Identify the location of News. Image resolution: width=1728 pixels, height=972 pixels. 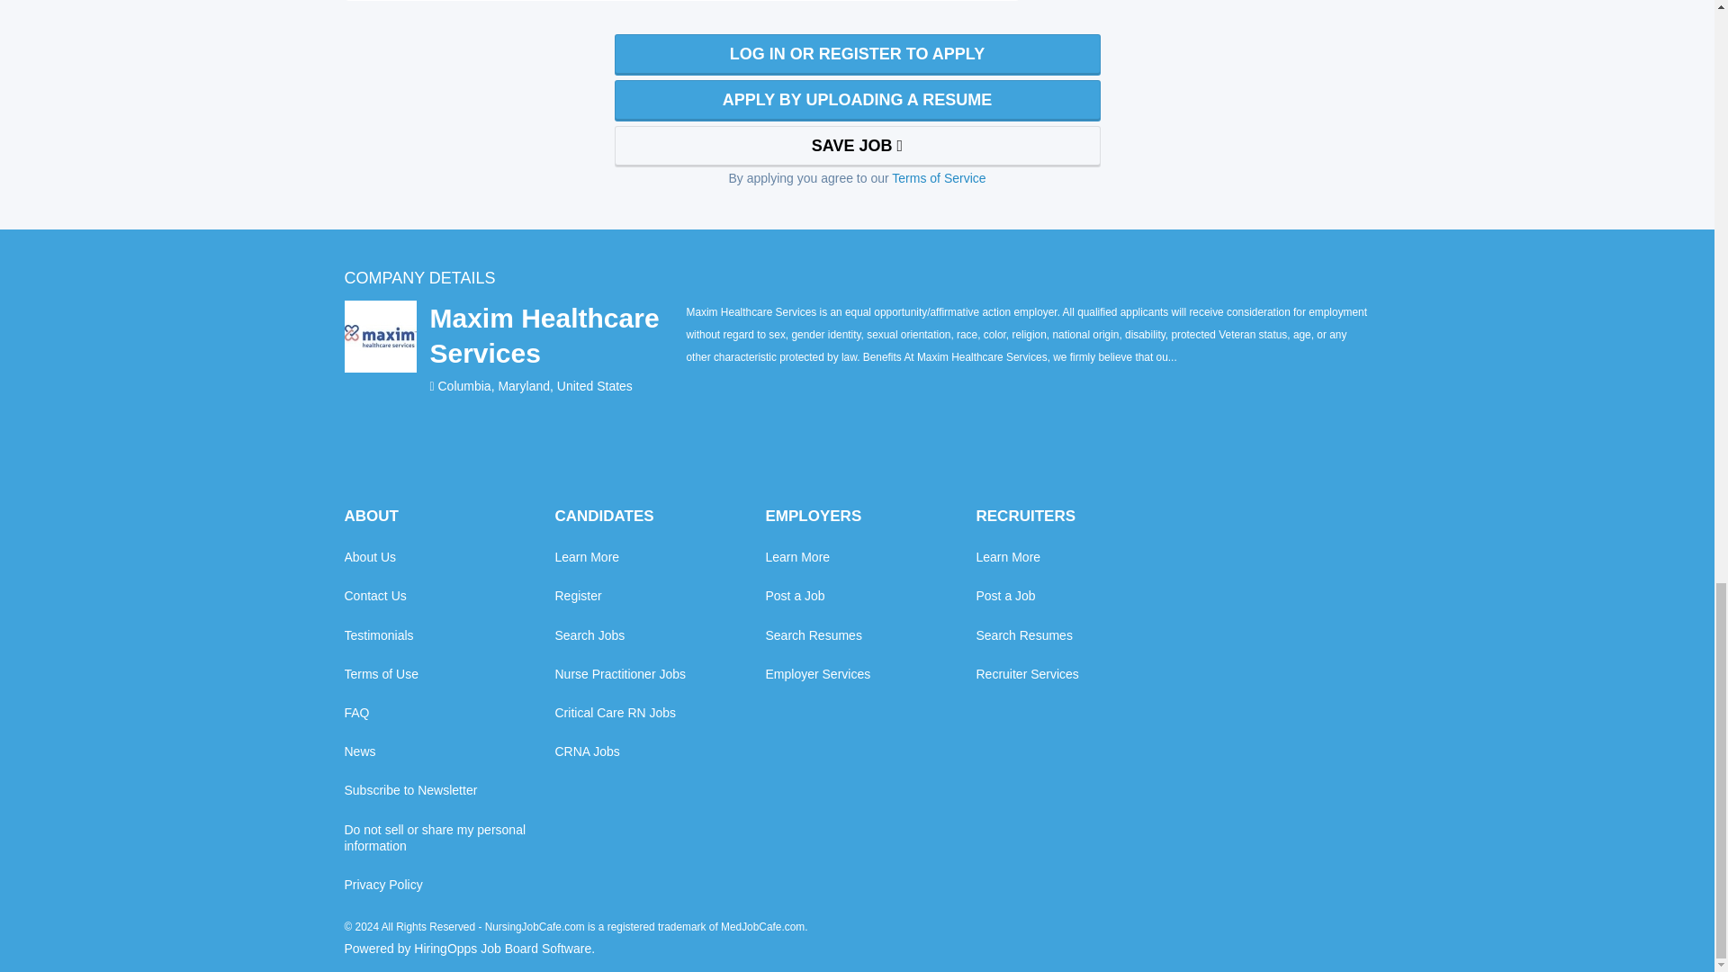
(359, 751).